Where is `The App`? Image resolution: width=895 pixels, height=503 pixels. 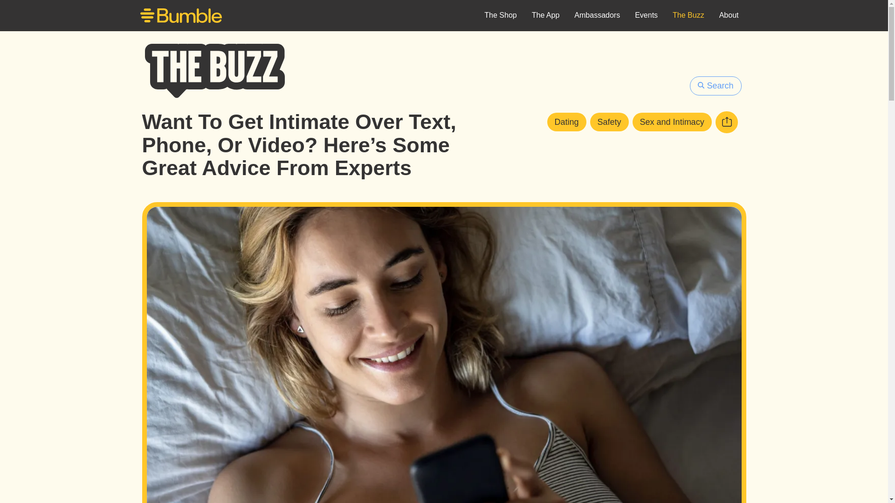 The App is located at coordinates (546, 16).